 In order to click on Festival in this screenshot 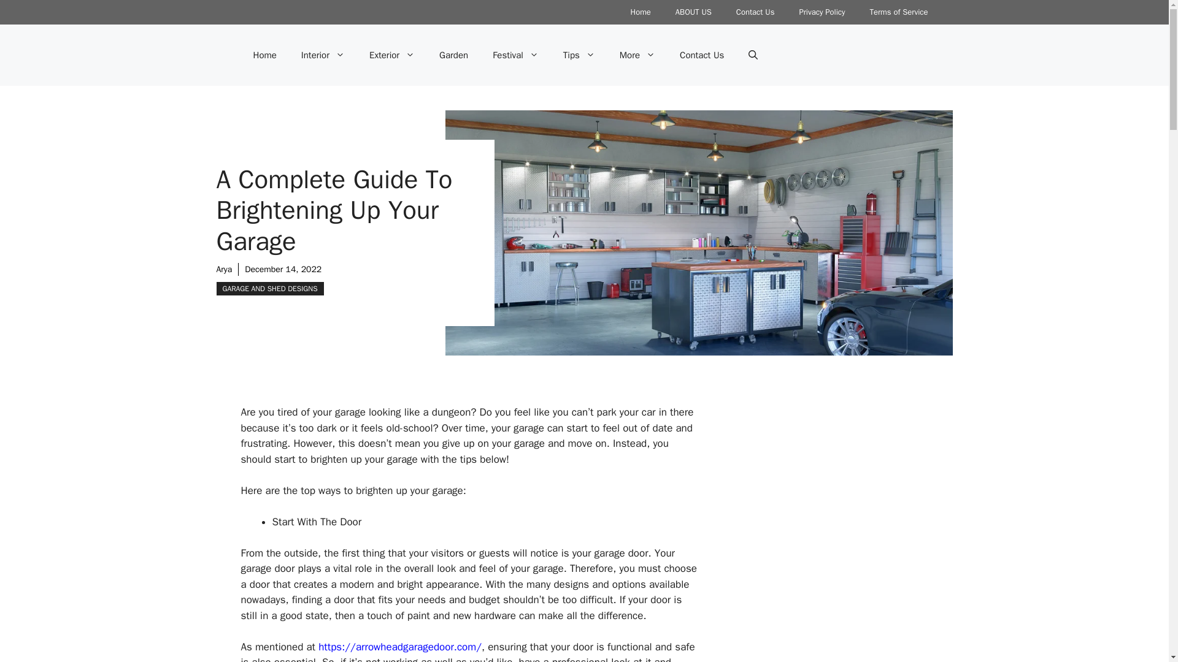, I will do `click(515, 55)`.